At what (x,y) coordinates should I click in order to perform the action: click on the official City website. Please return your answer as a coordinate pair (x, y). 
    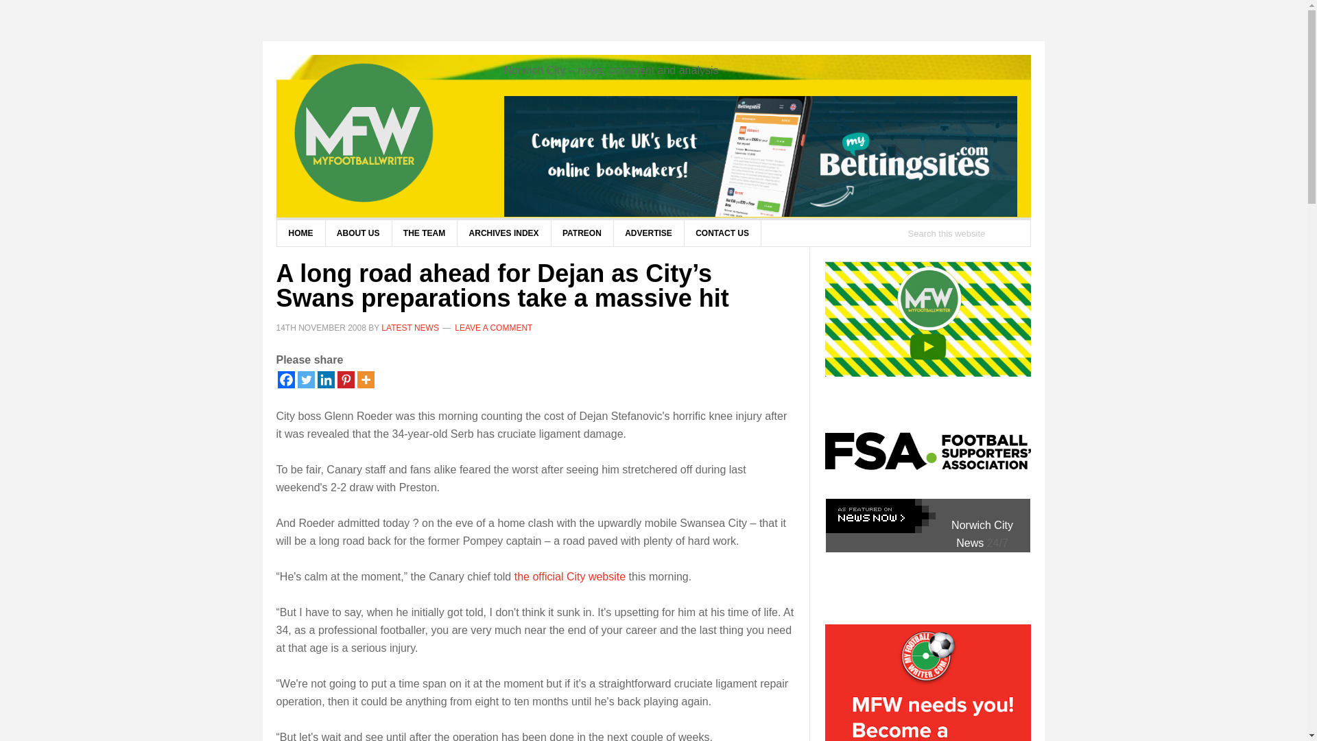
    Looking at the image, I should click on (570, 576).